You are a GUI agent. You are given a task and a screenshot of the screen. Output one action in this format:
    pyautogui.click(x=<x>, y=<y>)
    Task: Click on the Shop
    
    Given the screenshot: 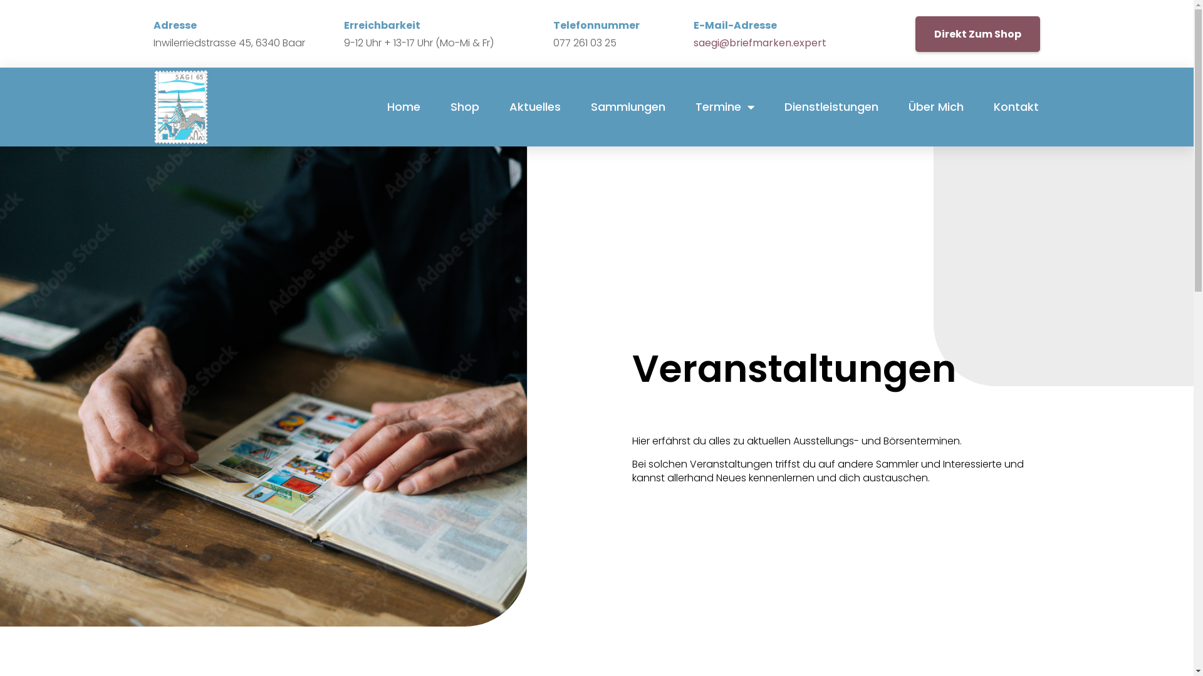 What is the action you would take?
    pyautogui.click(x=465, y=107)
    